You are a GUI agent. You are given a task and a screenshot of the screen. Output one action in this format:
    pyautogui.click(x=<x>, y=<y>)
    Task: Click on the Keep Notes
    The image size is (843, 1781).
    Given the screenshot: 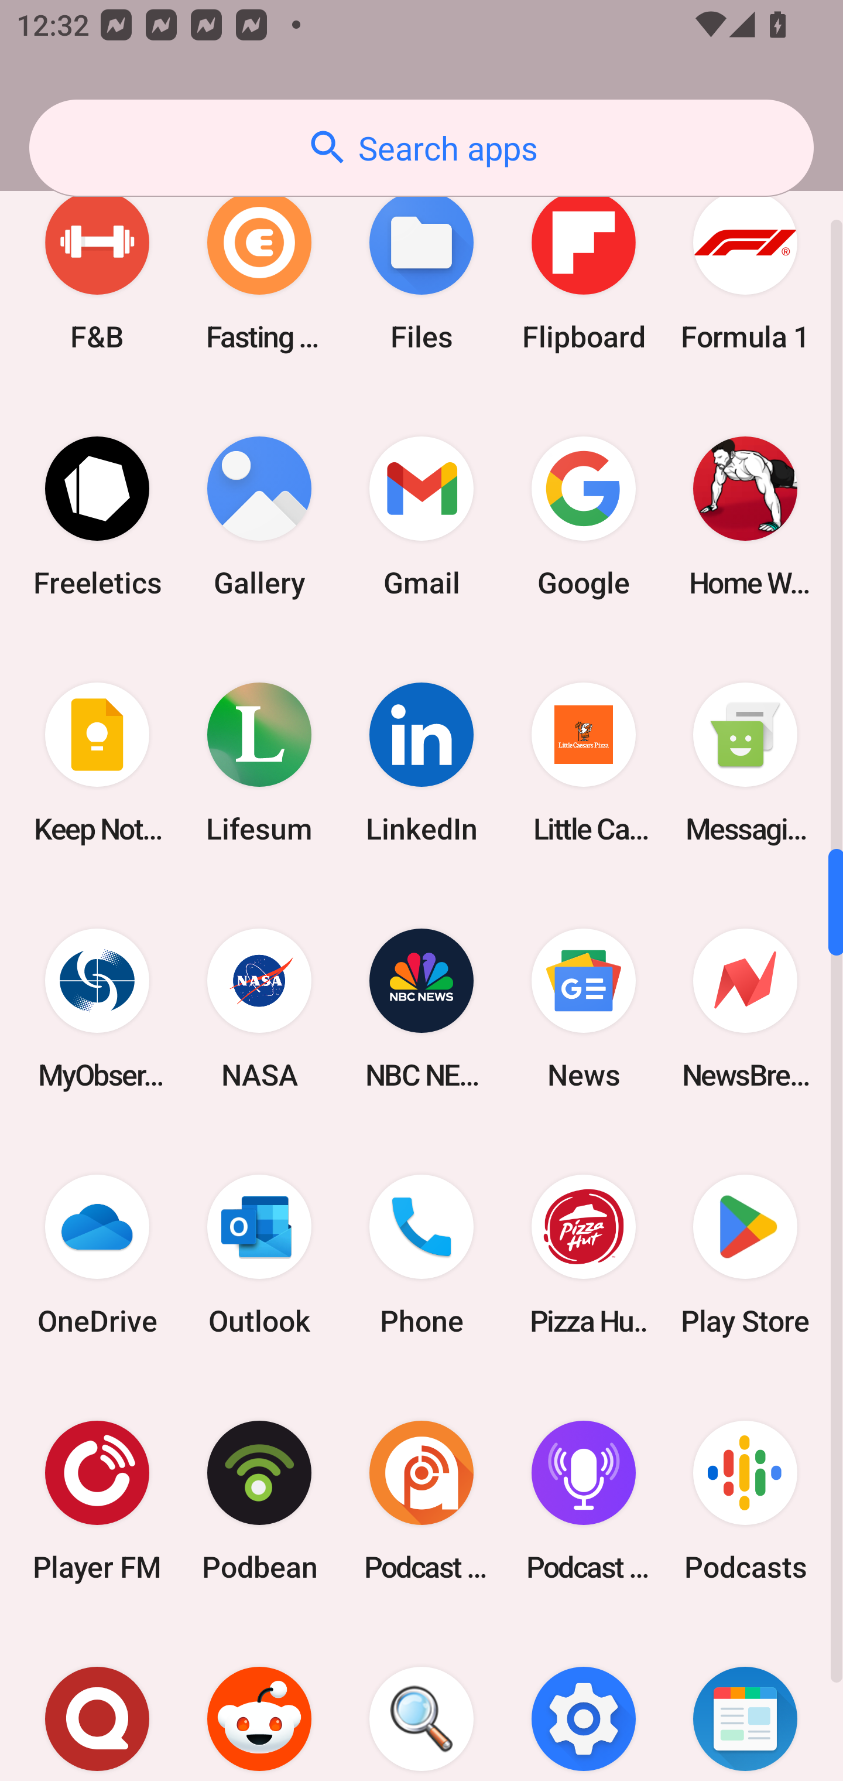 What is the action you would take?
    pyautogui.click(x=97, y=762)
    